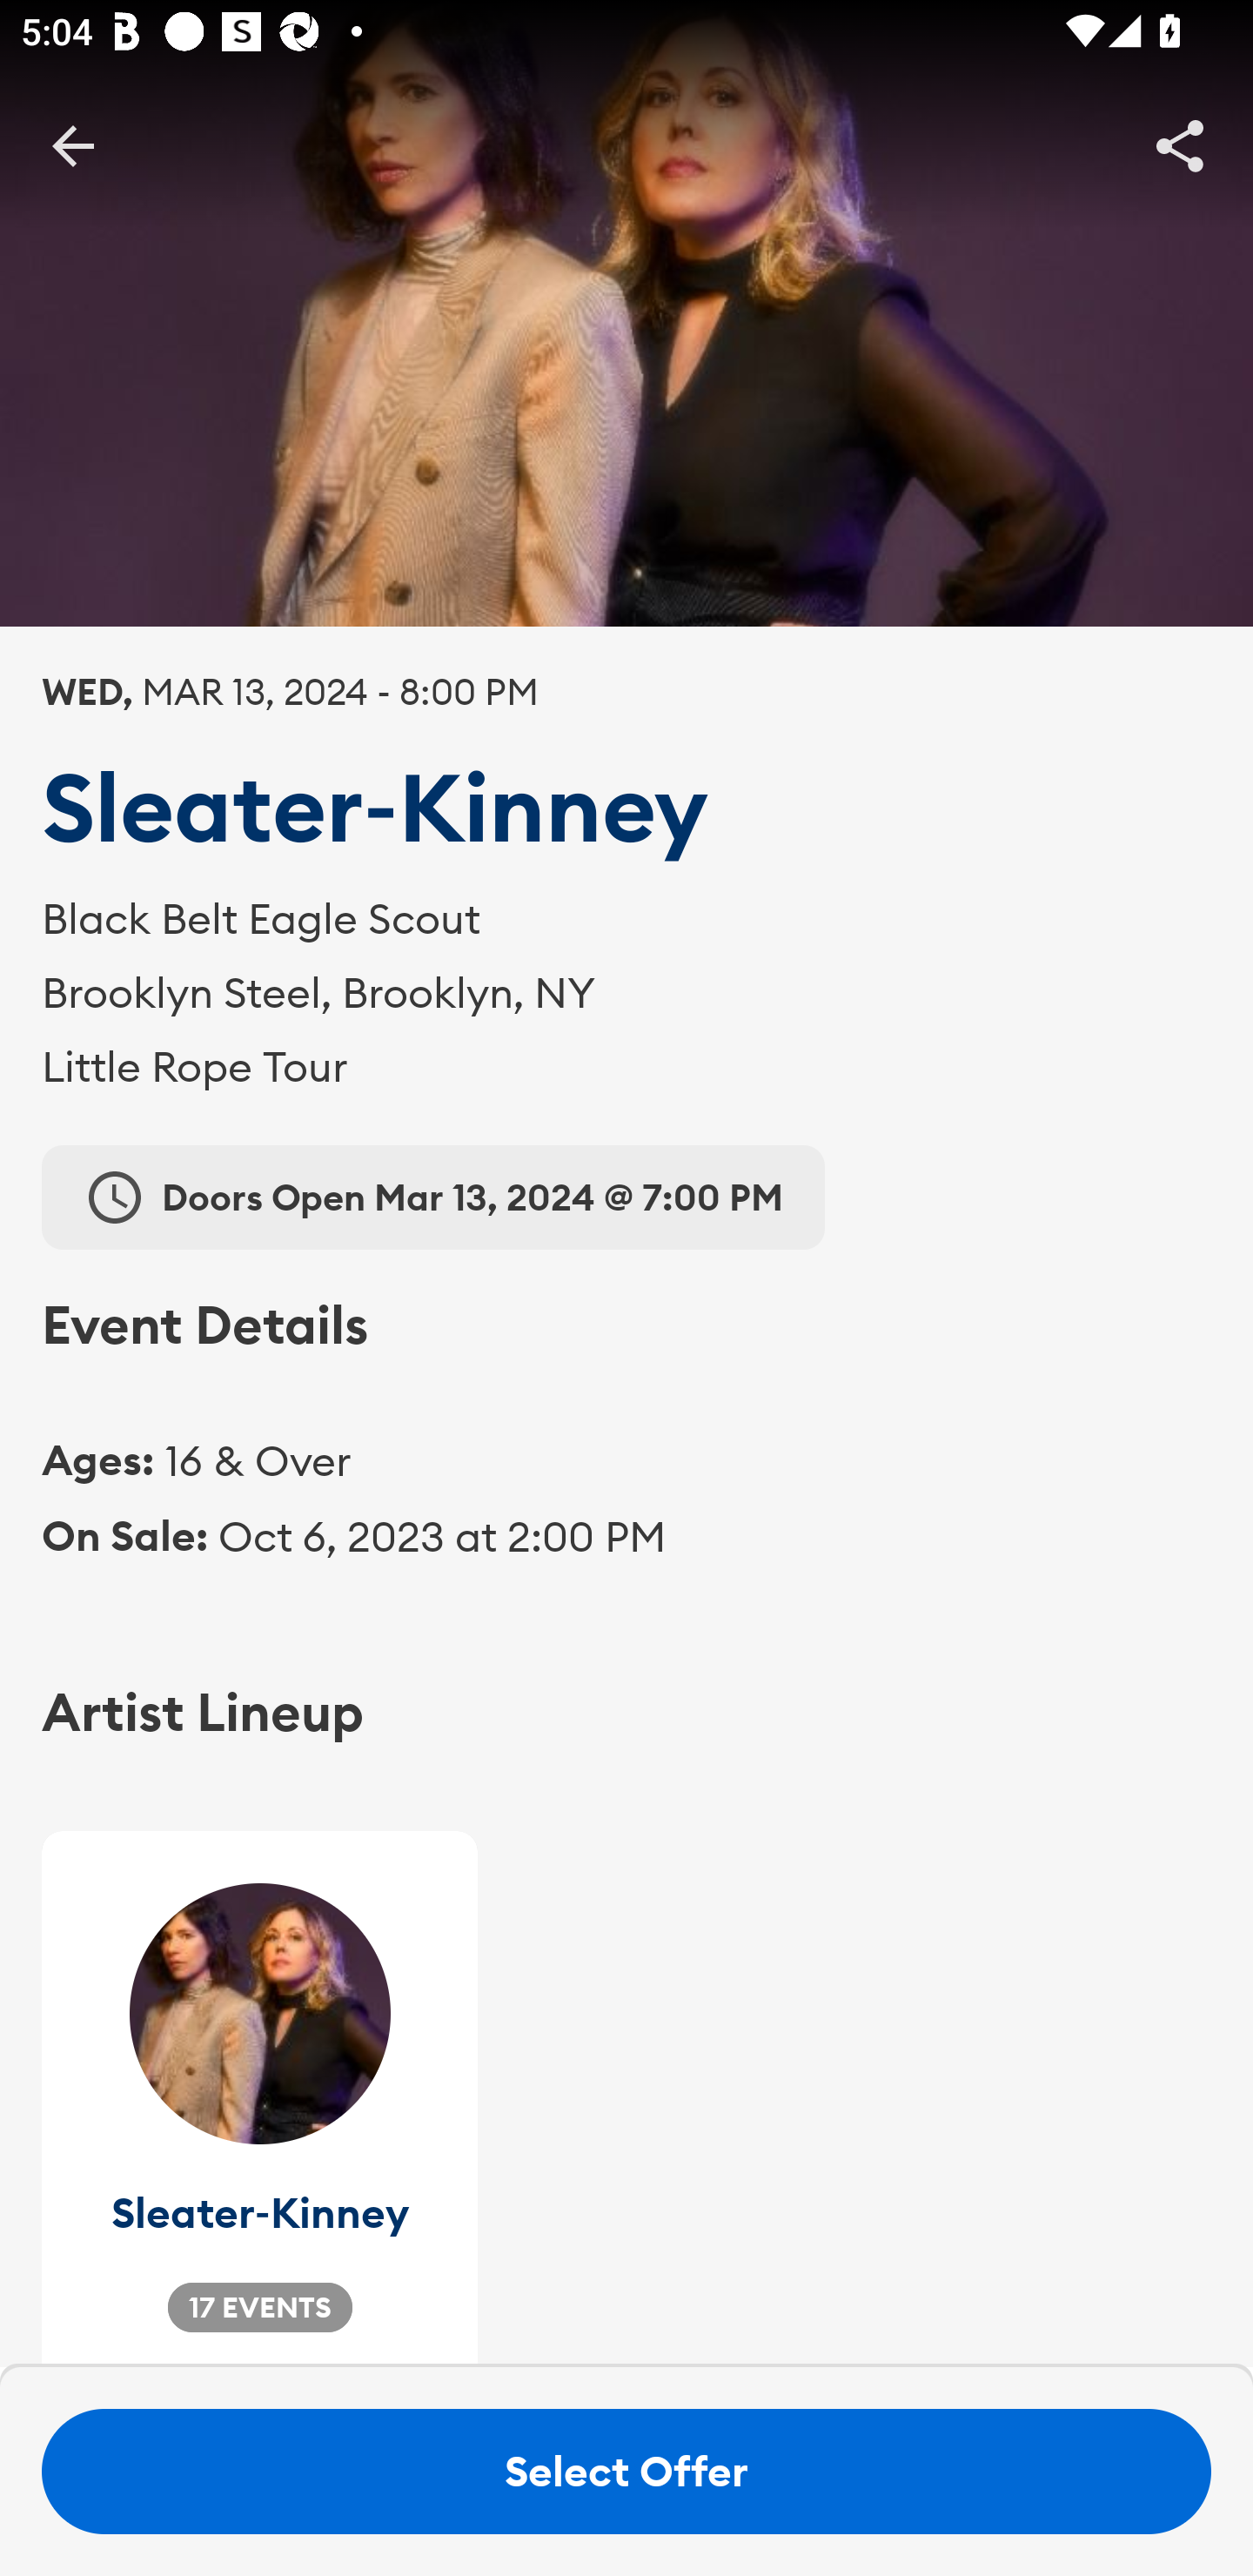 This screenshot has height=2576, width=1253. Describe the element at coordinates (1180, 144) in the screenshot. I see `Share` at that location.